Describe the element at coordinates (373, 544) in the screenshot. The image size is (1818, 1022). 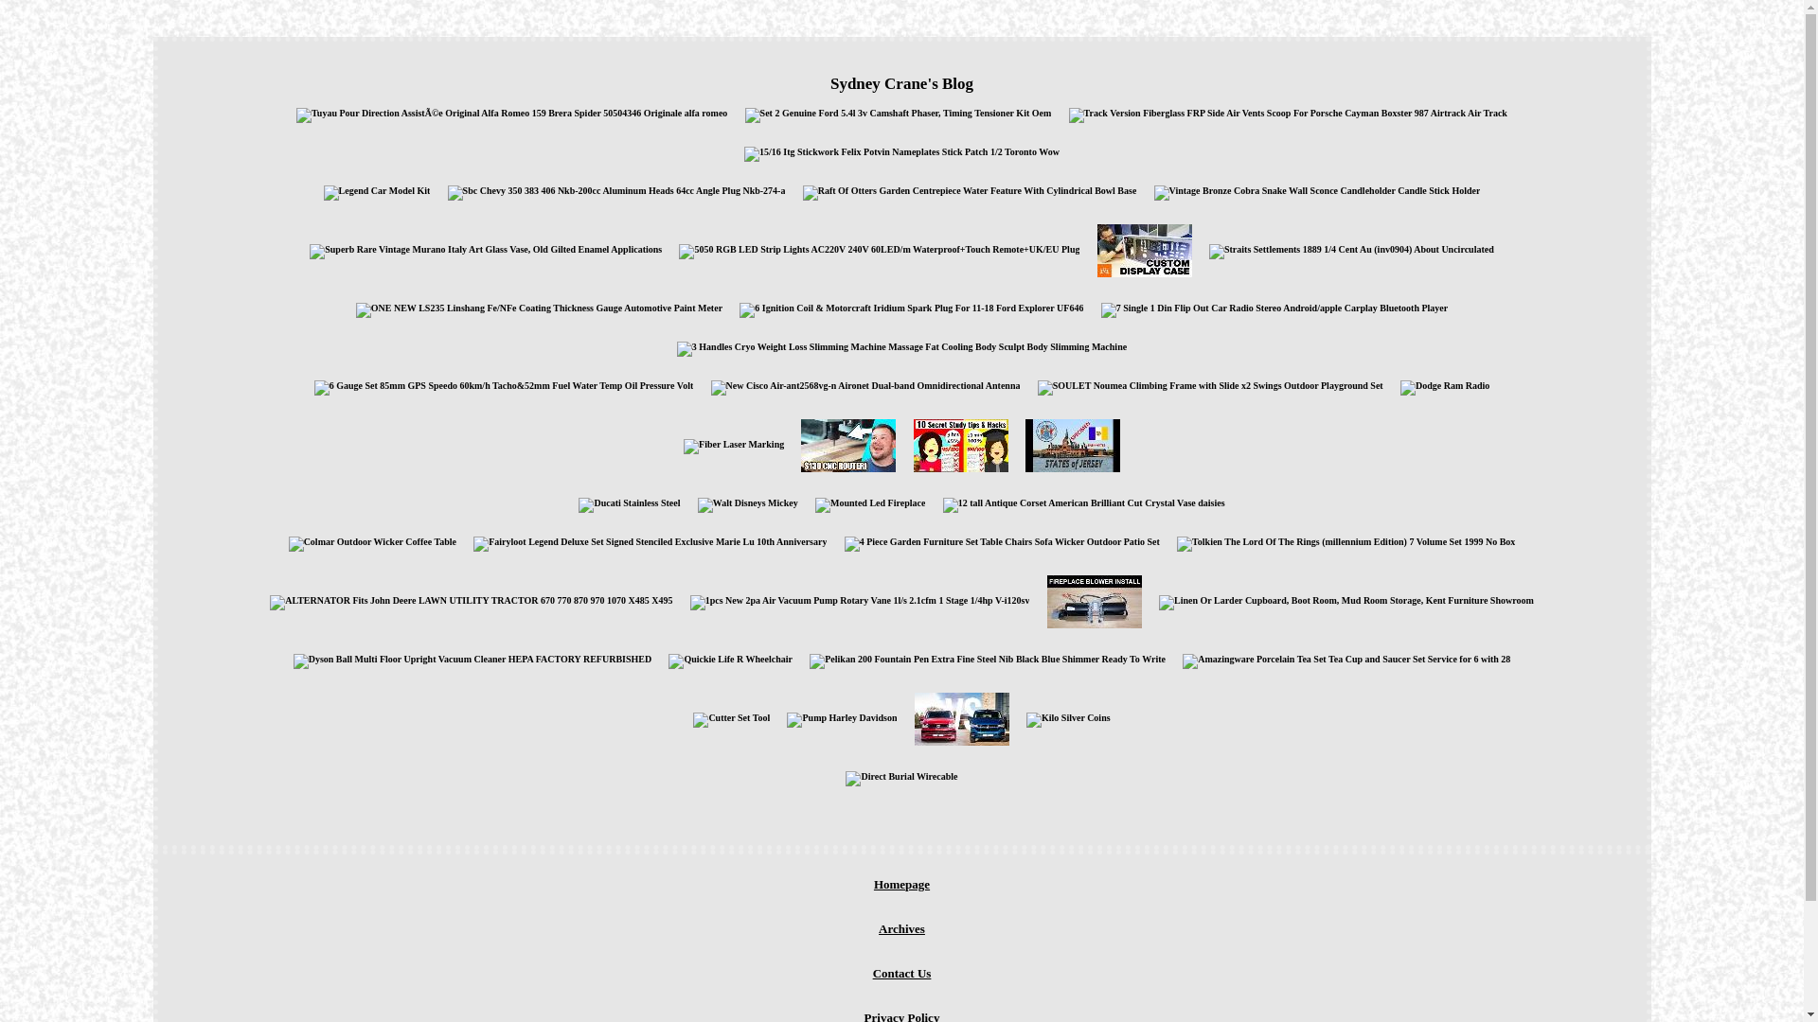
I see `Colmar Outdoor Wicker Coffee Table` at that location.